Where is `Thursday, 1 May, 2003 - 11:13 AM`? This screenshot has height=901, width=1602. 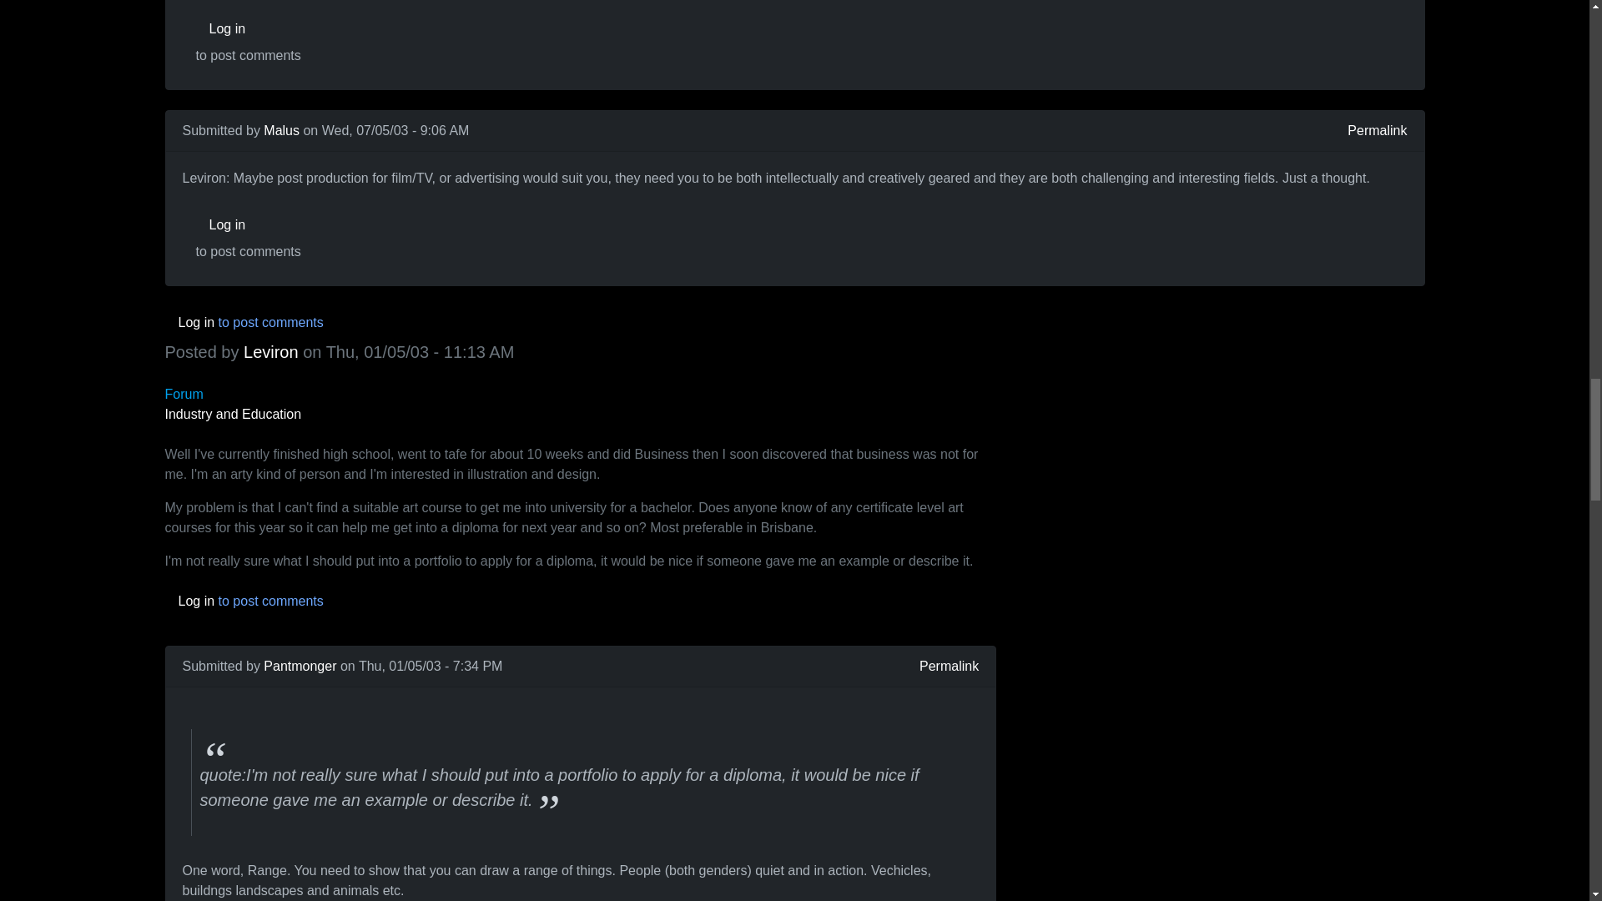 Thursday, 1 May, 2003 - 11:13 AM is located at coordinates (421, 352).